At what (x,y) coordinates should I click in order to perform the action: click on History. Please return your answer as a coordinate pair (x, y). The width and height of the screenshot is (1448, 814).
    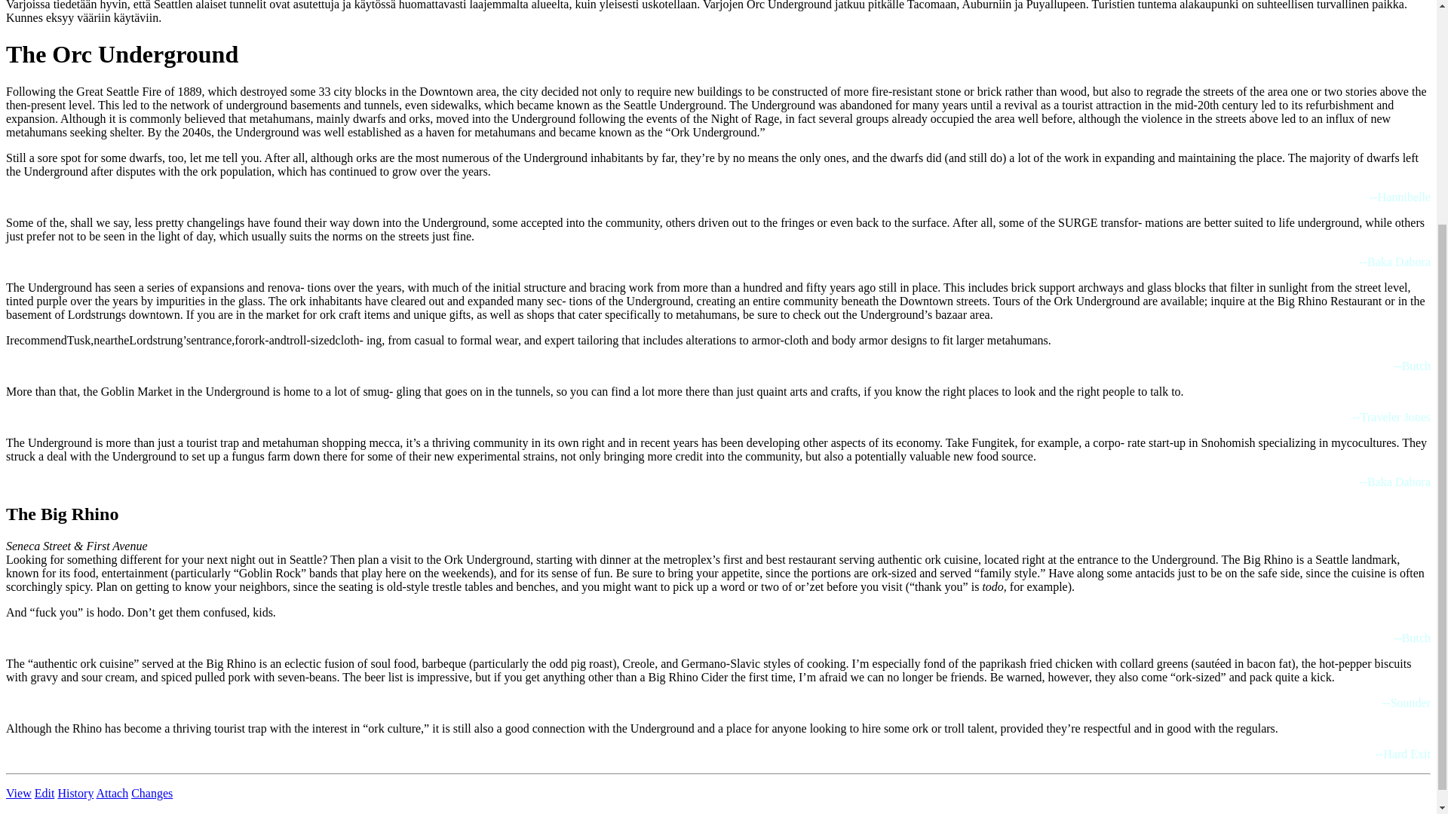
    Looking at the image, I should click on (75, 793).